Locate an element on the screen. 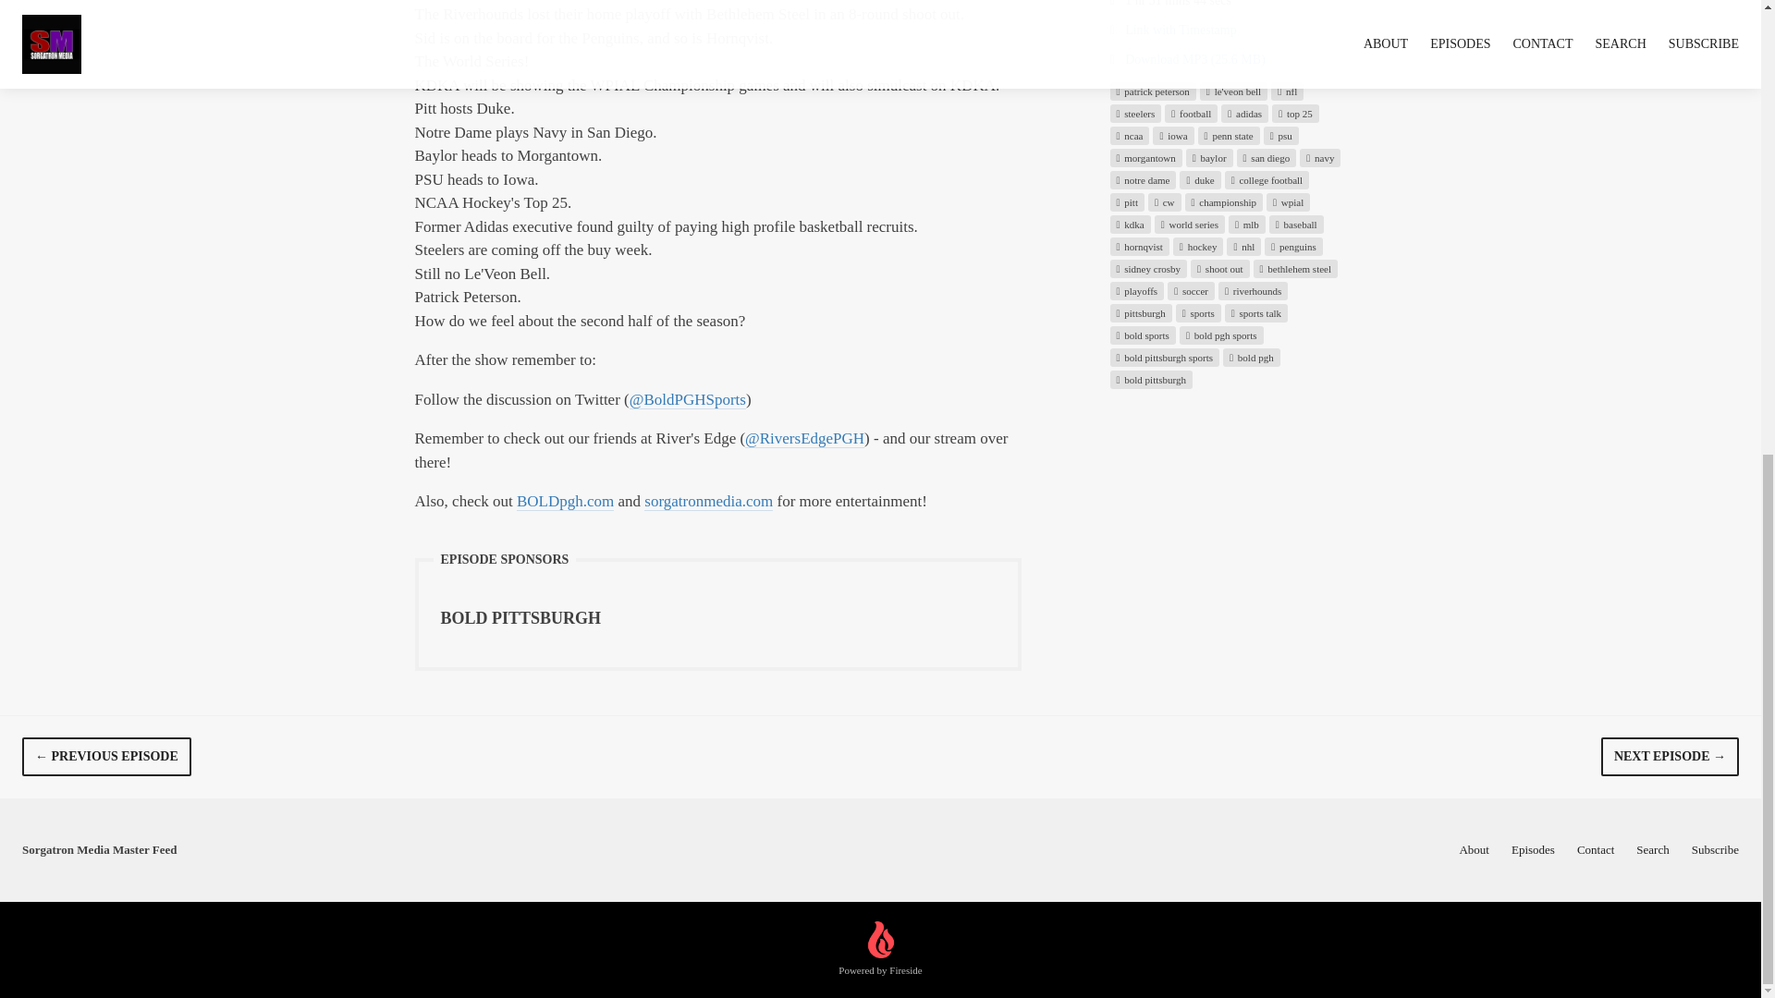  top 25 is located at coordinates (1295, 113).